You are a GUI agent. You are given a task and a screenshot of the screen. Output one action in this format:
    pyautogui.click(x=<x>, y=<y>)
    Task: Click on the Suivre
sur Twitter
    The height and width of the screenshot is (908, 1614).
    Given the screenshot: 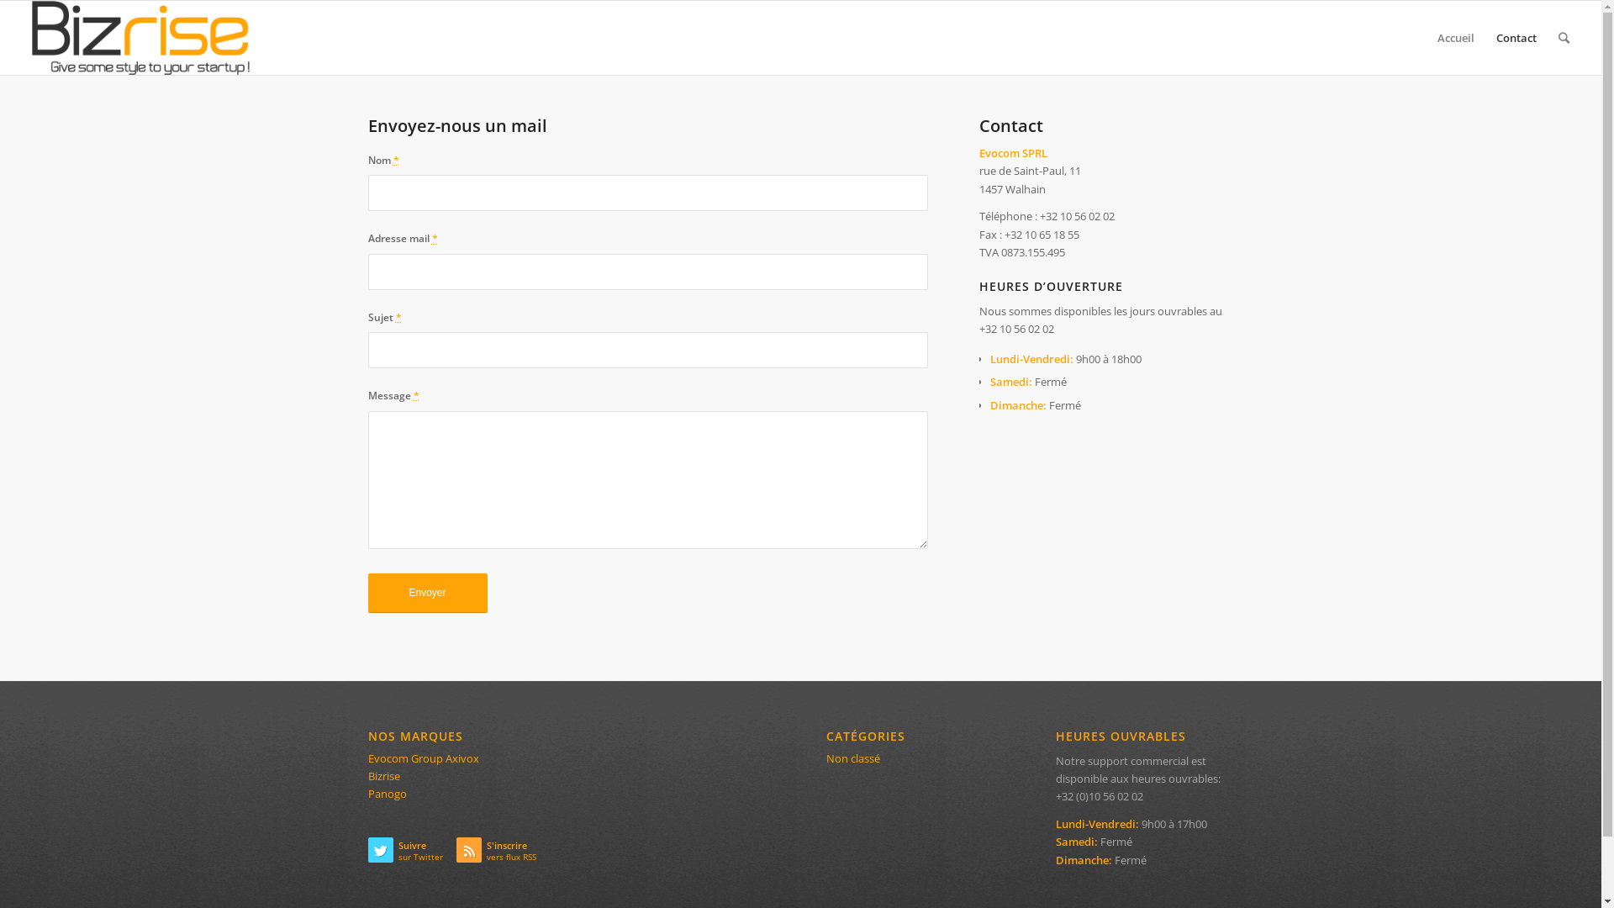 What is the action you would take?
    pyautogui.click(x=413, y=854)
    